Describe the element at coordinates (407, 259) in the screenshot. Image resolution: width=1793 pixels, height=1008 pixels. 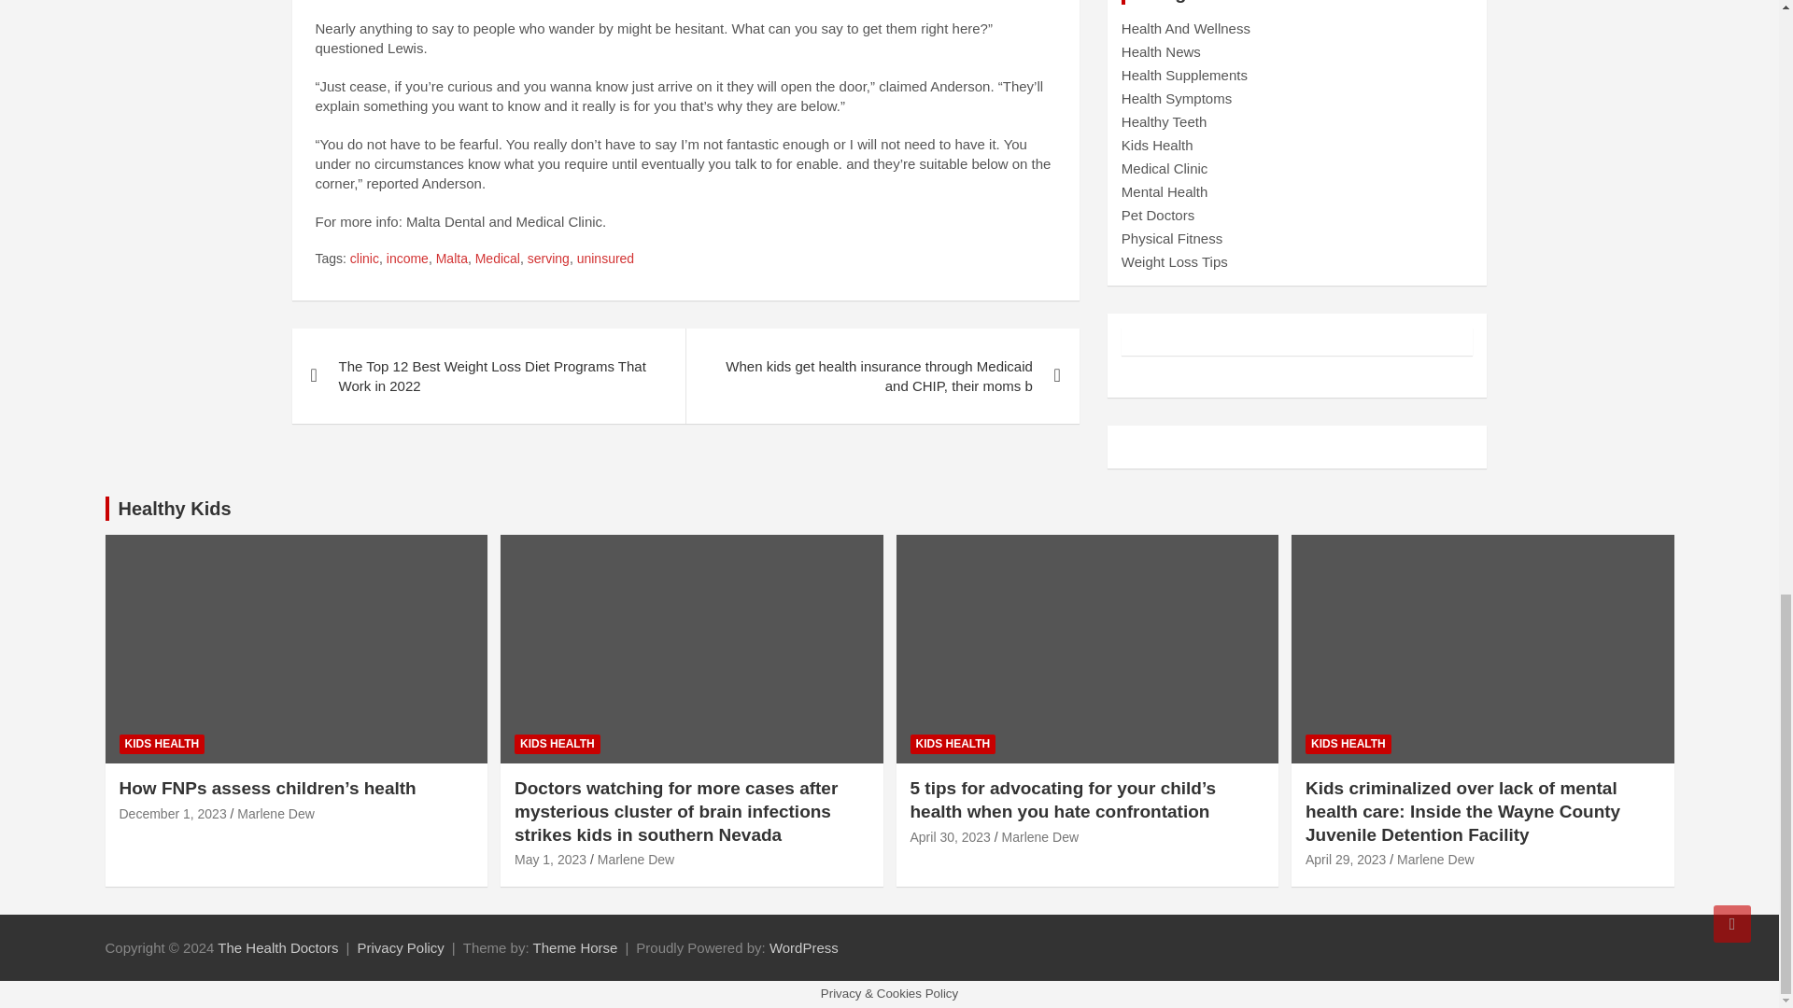
I see `income` at that location.